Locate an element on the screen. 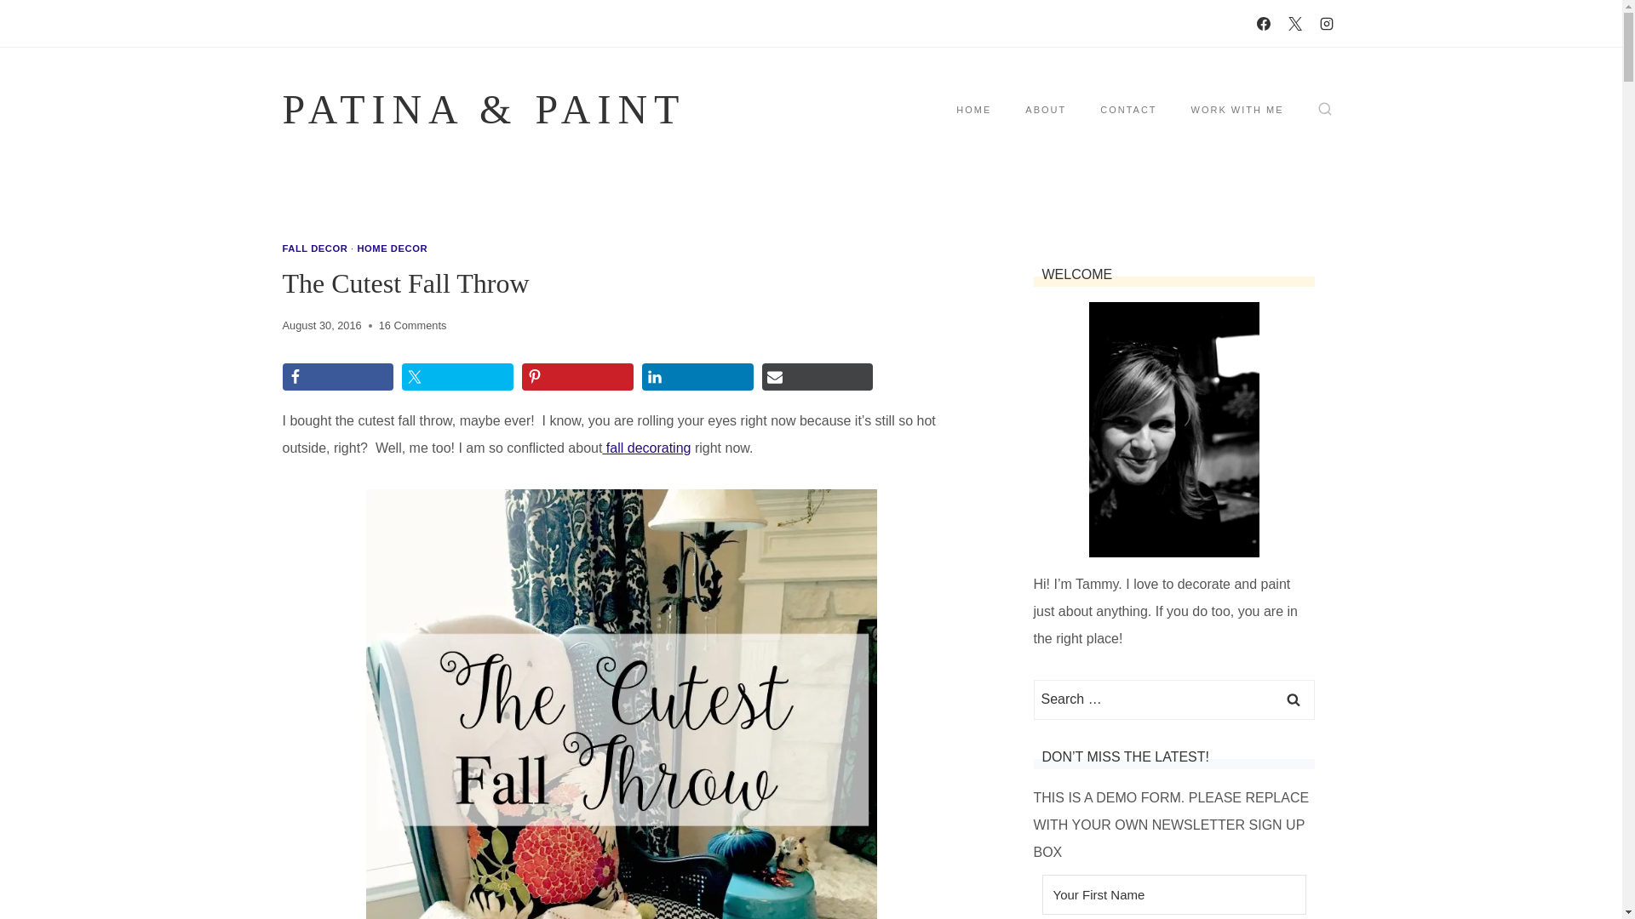  Search is located at coordinates (1293, 699).